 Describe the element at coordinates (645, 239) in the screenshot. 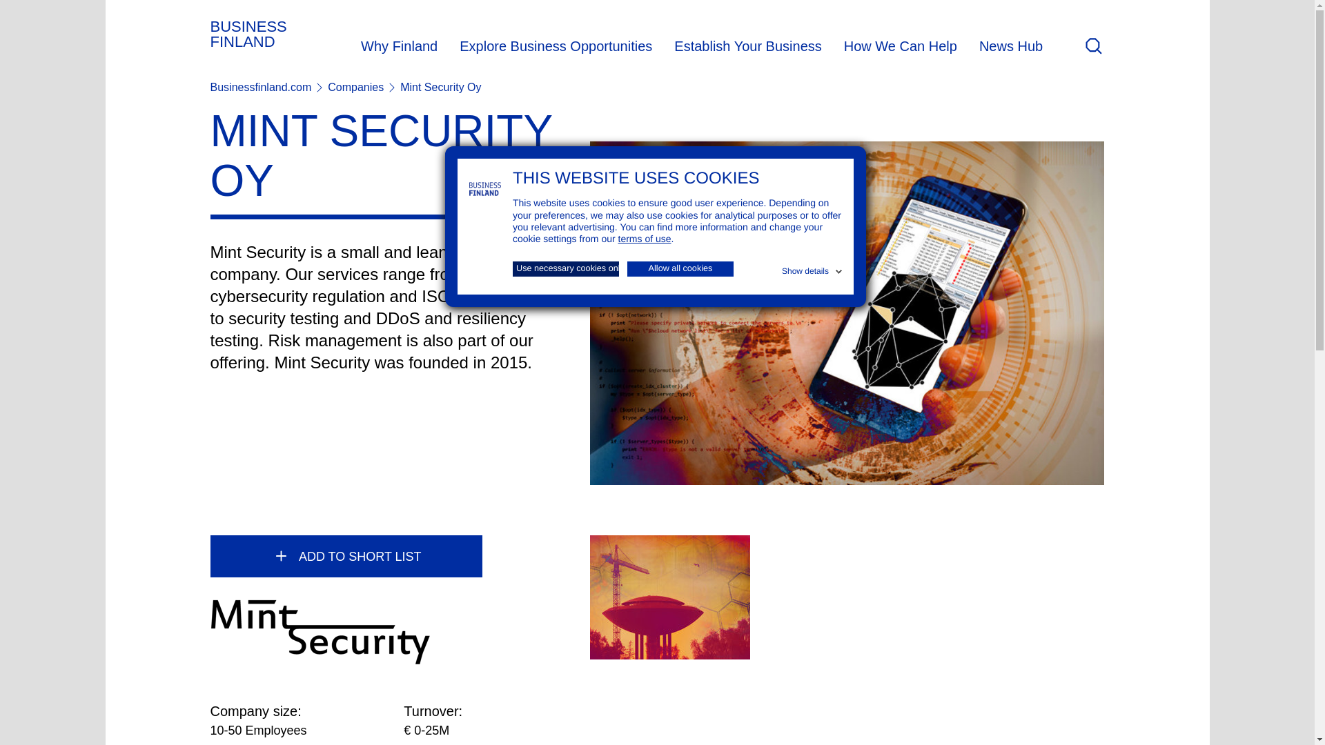

I see `Business Finland - Terms of Use` at that location.